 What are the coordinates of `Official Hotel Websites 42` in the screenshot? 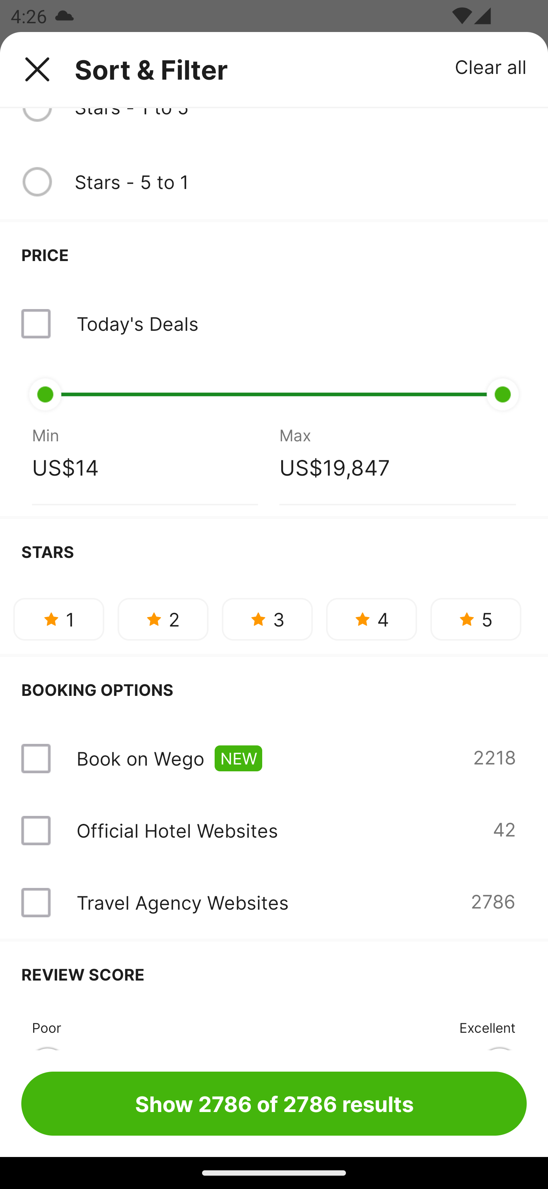 It's located at (274, 830).